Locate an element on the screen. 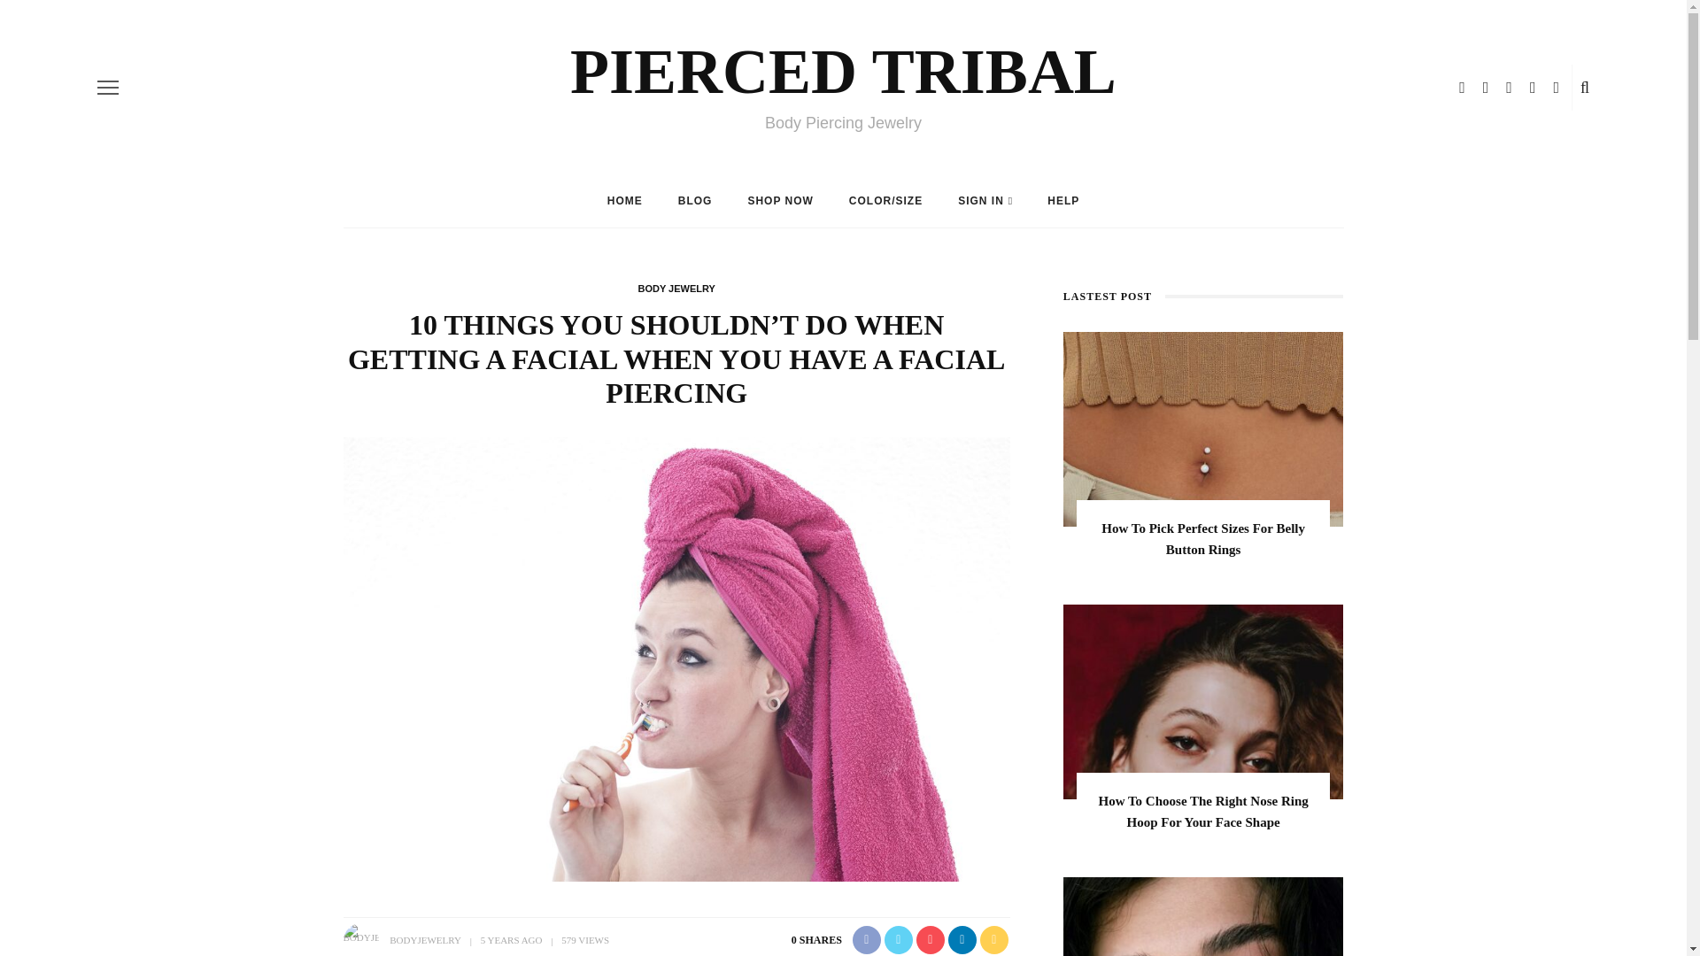  HOME is located at coordinates (625, 200).